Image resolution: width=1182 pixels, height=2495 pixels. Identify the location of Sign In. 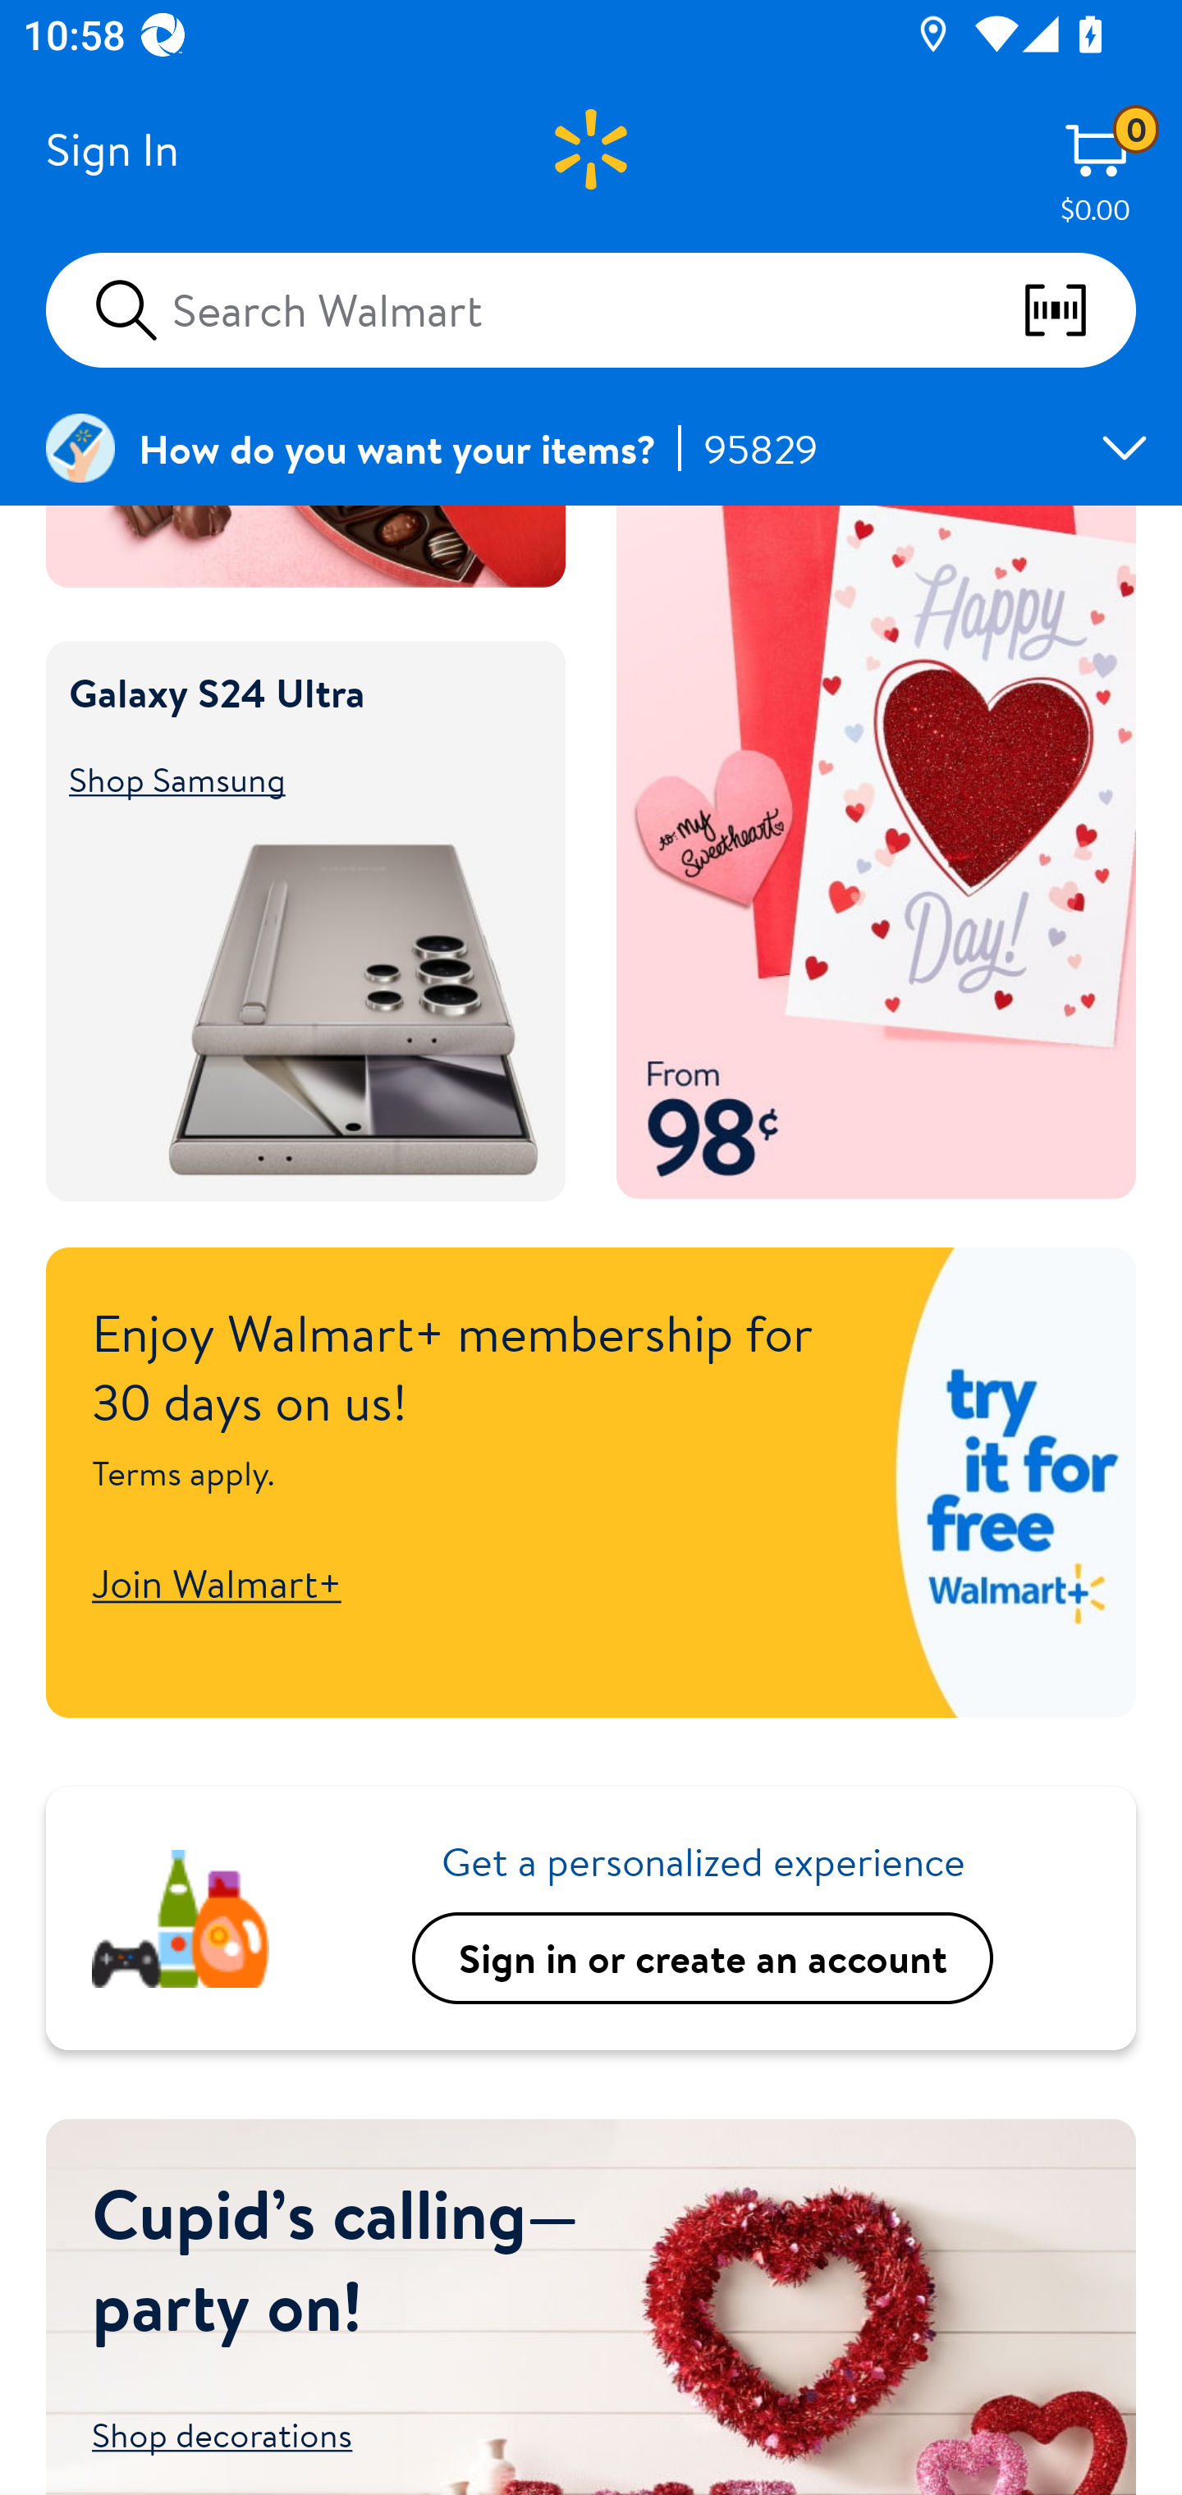
(112, 149).